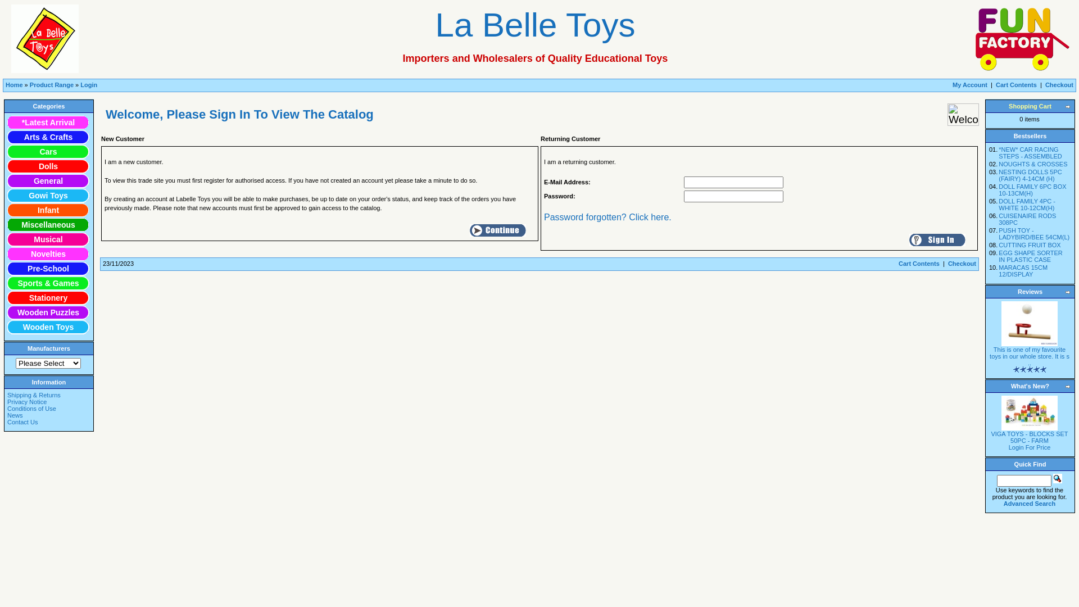 The width and height of the screenshot is (1079, 607). What do you see at coordinates (48, 152) in the screenshot?
I see `Cars` at bounding box center [48, 152].